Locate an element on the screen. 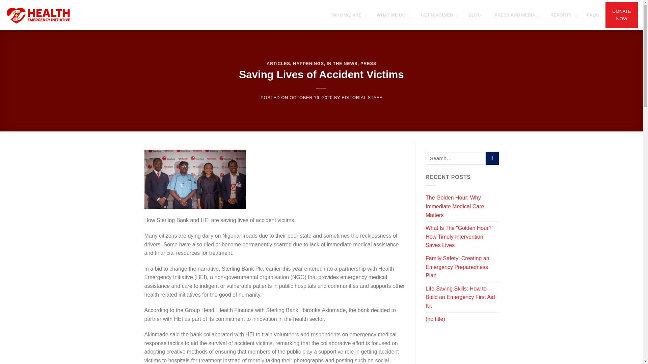  PRESS AND MEDIA is located at coordinates (516, 15).